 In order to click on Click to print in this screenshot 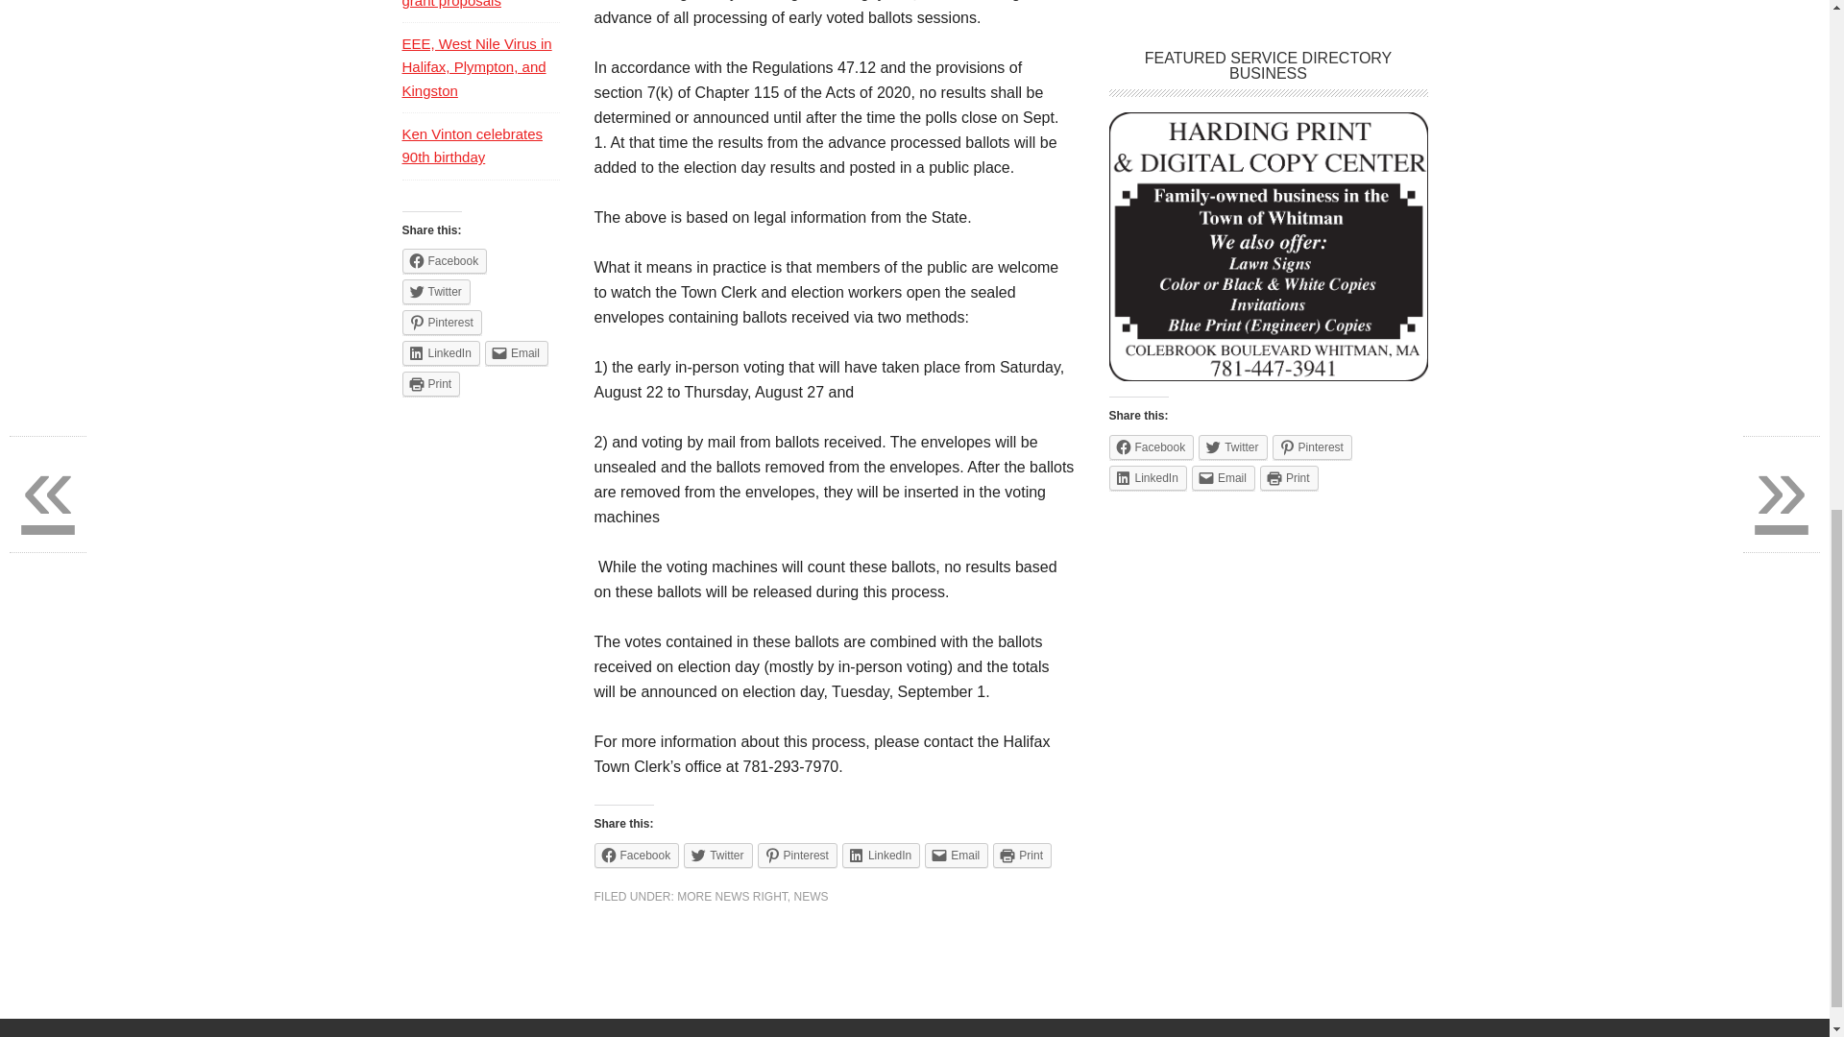, I will do `click(1022, 855)`.